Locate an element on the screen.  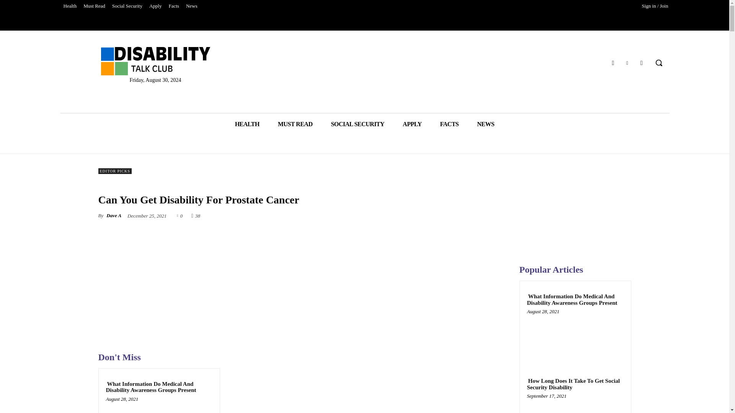
Twitter is located at coordinates (627, 63).